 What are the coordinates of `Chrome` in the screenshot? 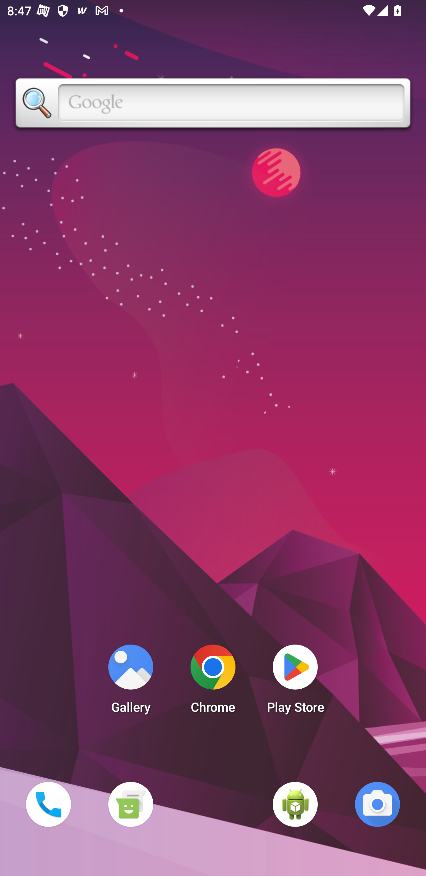 It's located at (213, 682).